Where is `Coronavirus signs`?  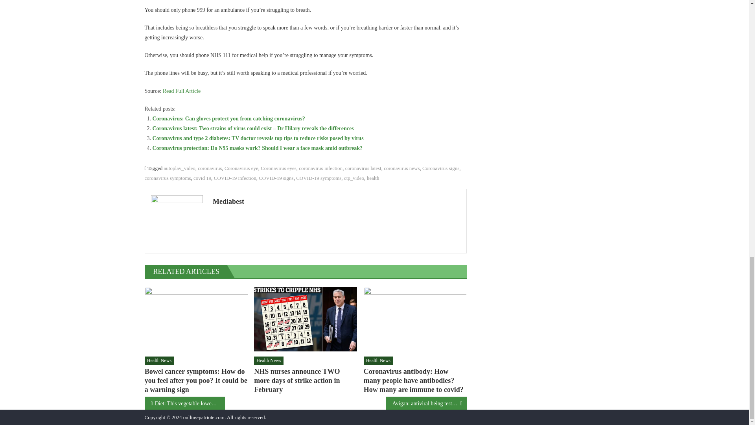 Coronavirus signs is located at coordinates (440, 168).